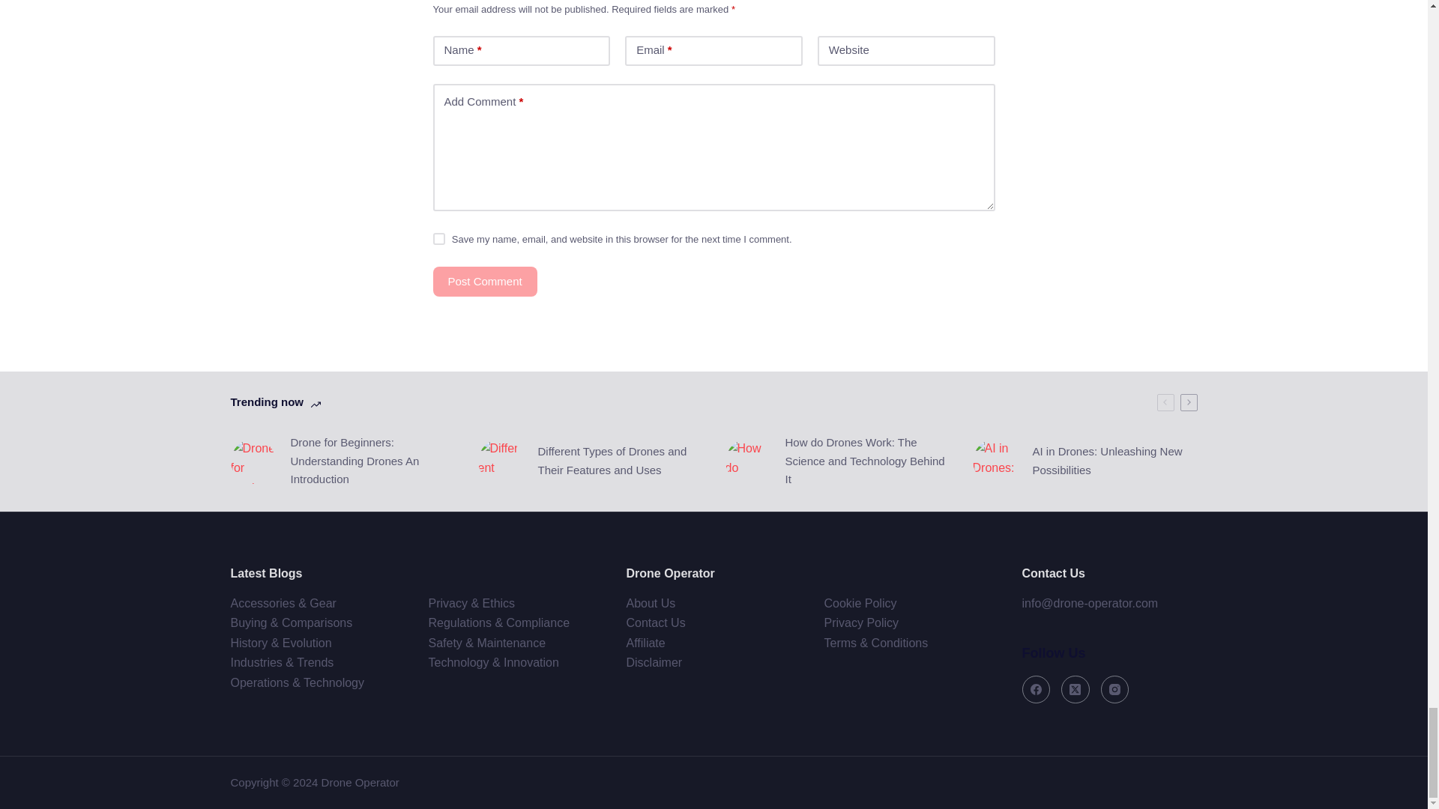 This screenshot has height=809, width=1439. Describe the element at coordinates (438, 239) in the screenshot. I see `yes` at that location.